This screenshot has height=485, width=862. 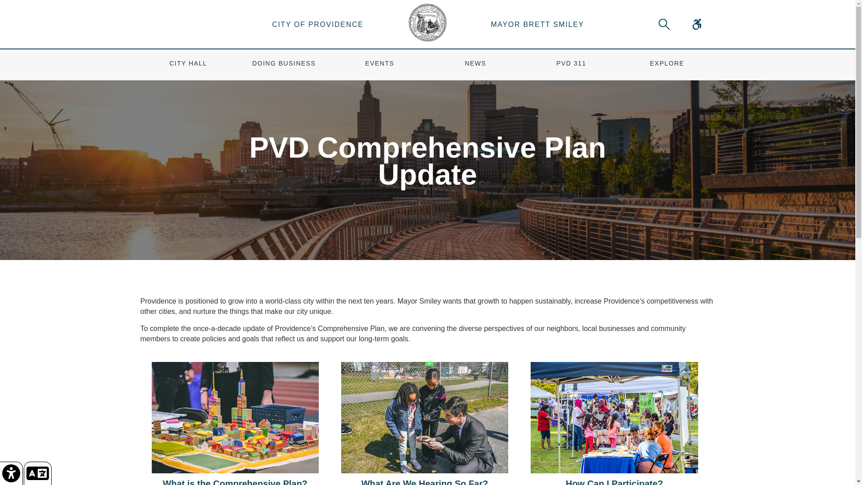 What do you see at coordinates (538, 24) in the screenshot?
I see `MAYOR BRETT SMILEY` at bounding box center [538, 24].